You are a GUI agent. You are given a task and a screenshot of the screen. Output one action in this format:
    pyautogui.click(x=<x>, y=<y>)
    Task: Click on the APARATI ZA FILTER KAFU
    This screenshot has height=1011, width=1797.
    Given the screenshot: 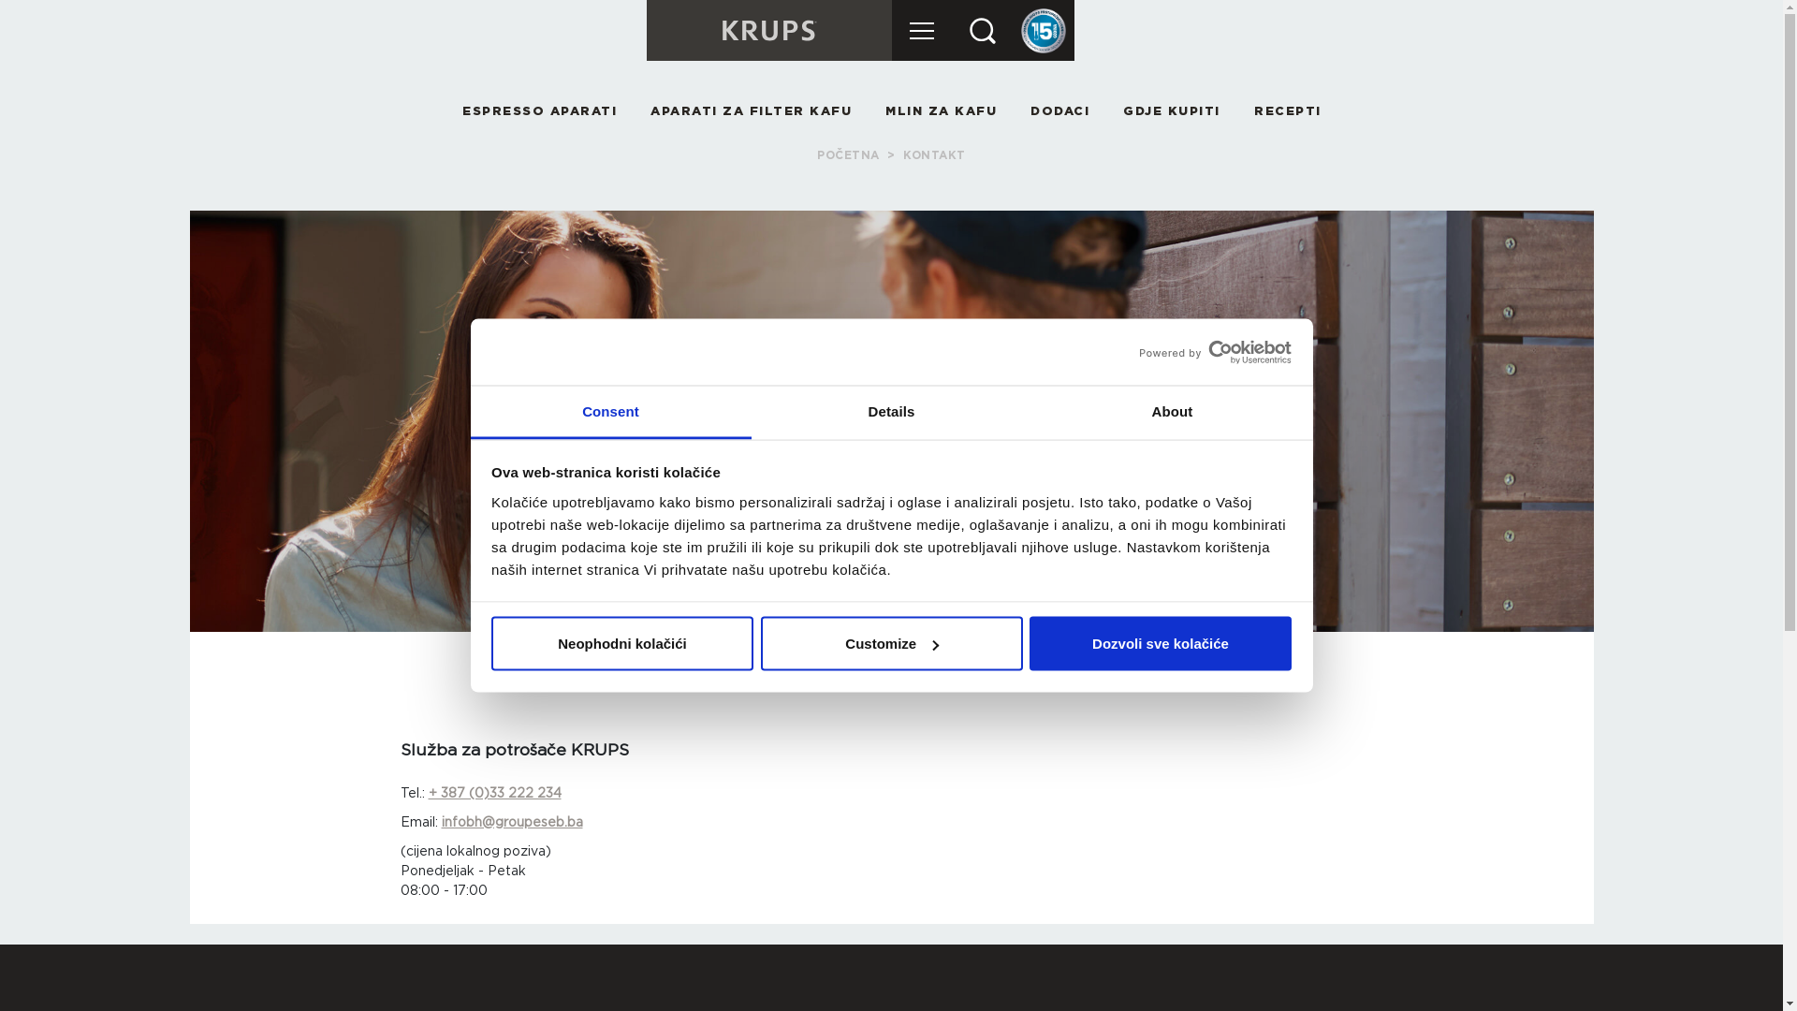 What is the action you would take?
    pyautogui.click(x=751, y=112)
    